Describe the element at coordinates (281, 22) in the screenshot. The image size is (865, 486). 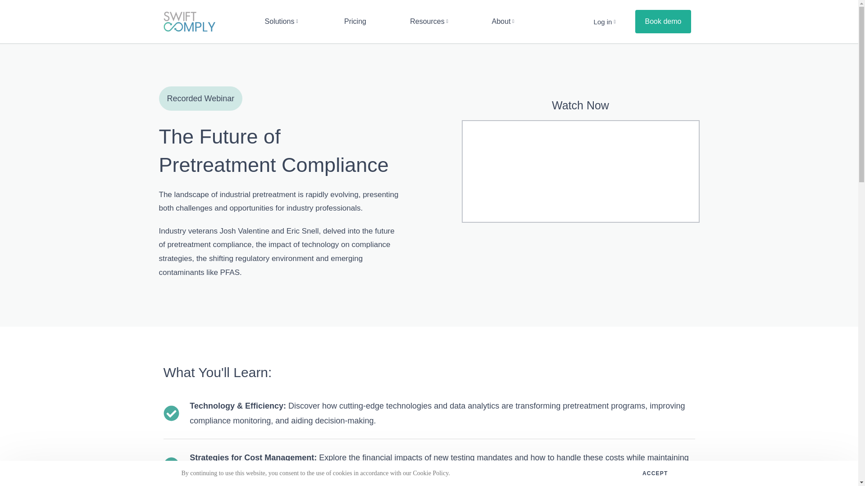
I see `Solutions` at that location.